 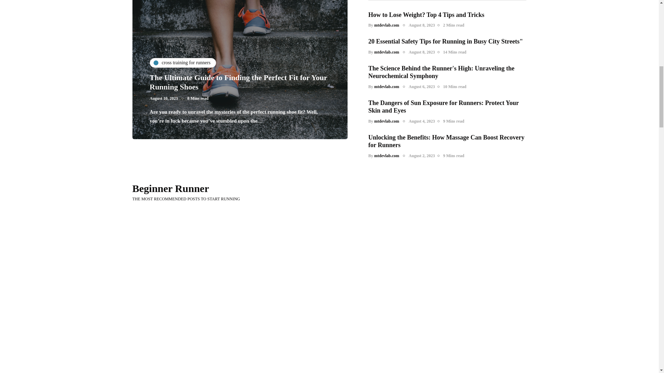 What do you see at coordinates (387, 87) in the screenshot?
I see `Posts by mtdevlab.com` at bounding box center [387, 87].